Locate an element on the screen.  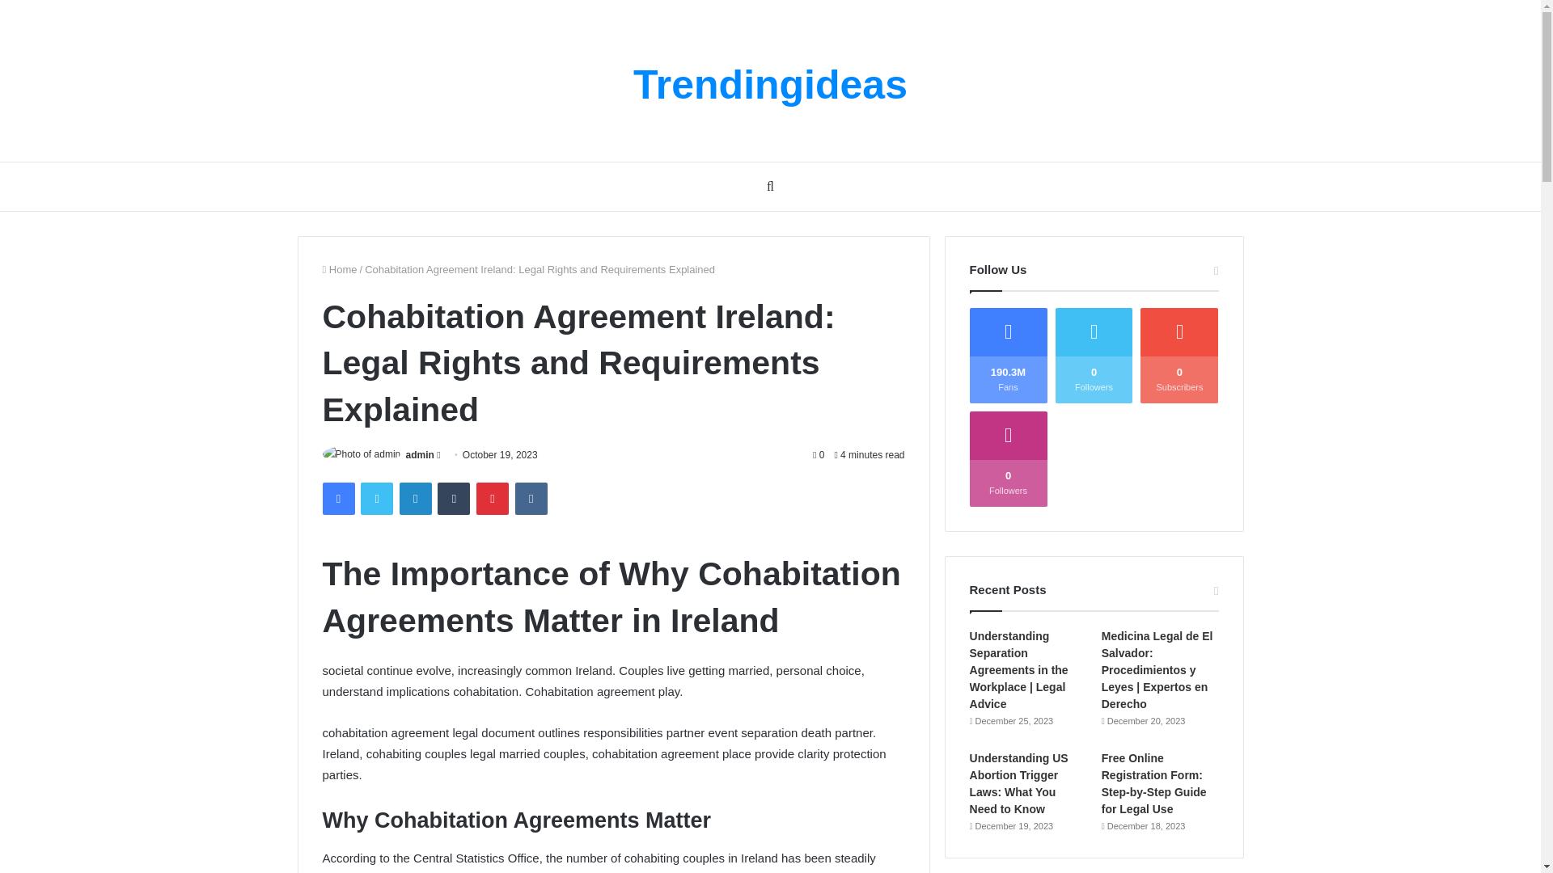
LinkedIn is located at coordinates (415, 499).